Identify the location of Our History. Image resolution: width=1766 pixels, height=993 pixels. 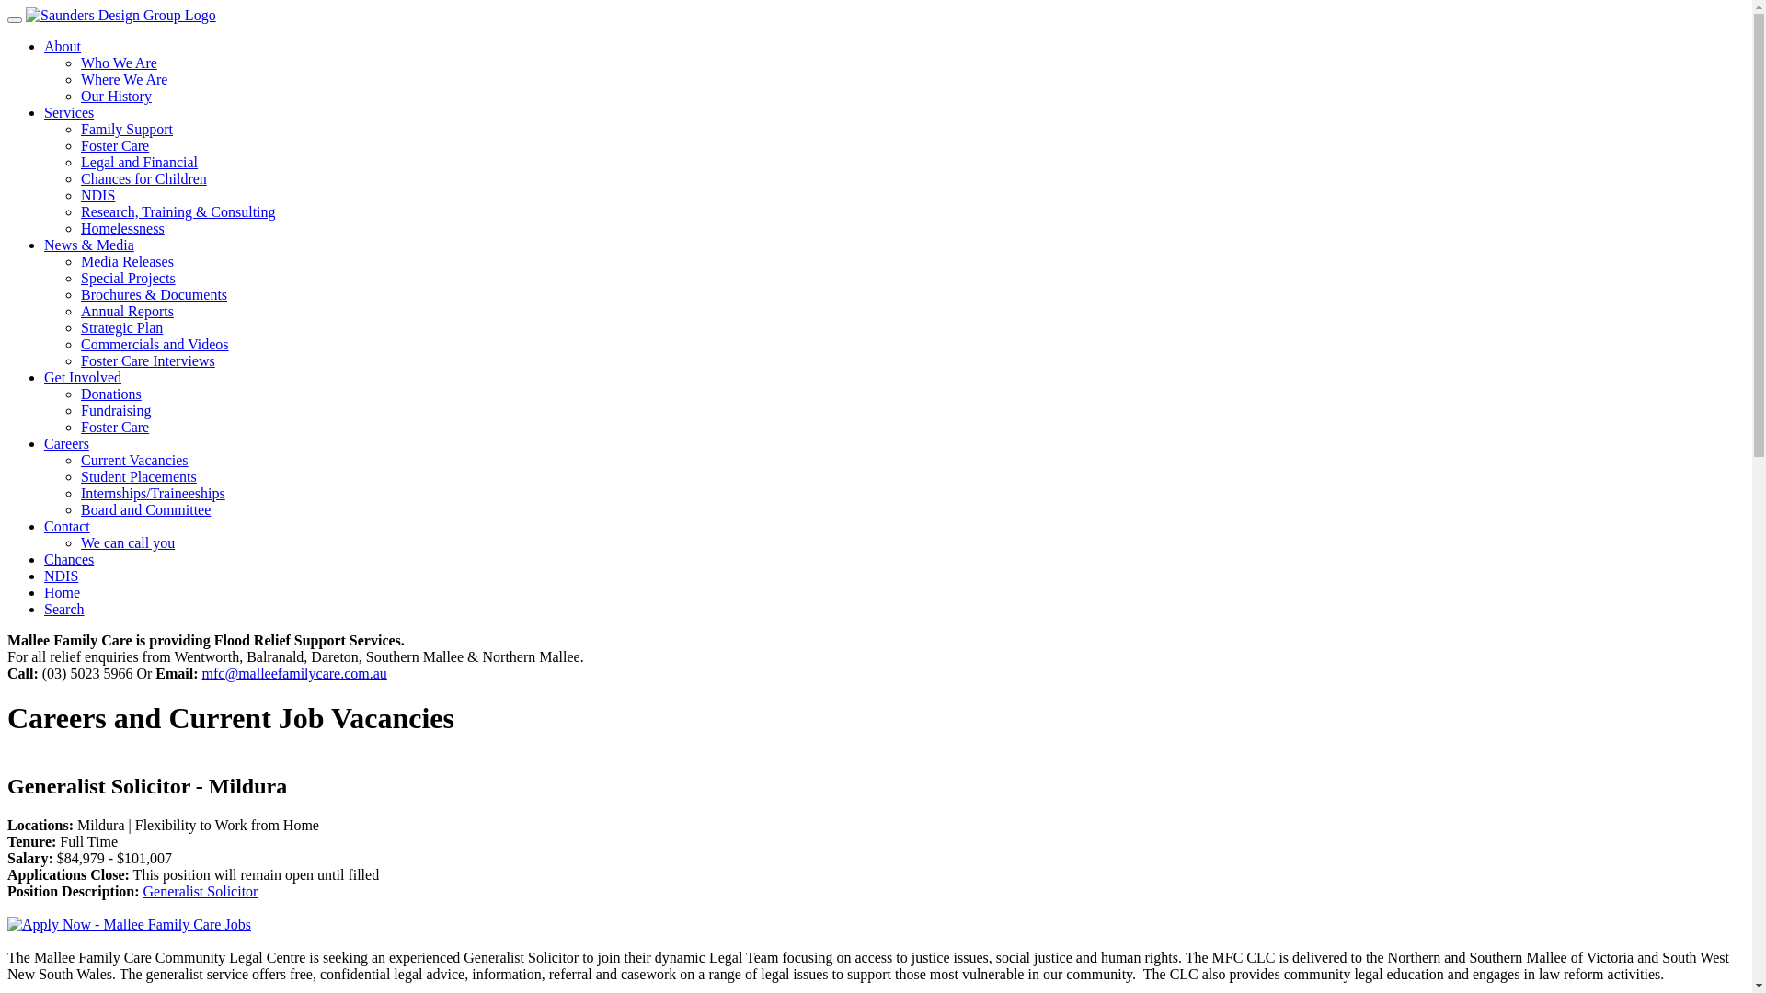
(116, 96).